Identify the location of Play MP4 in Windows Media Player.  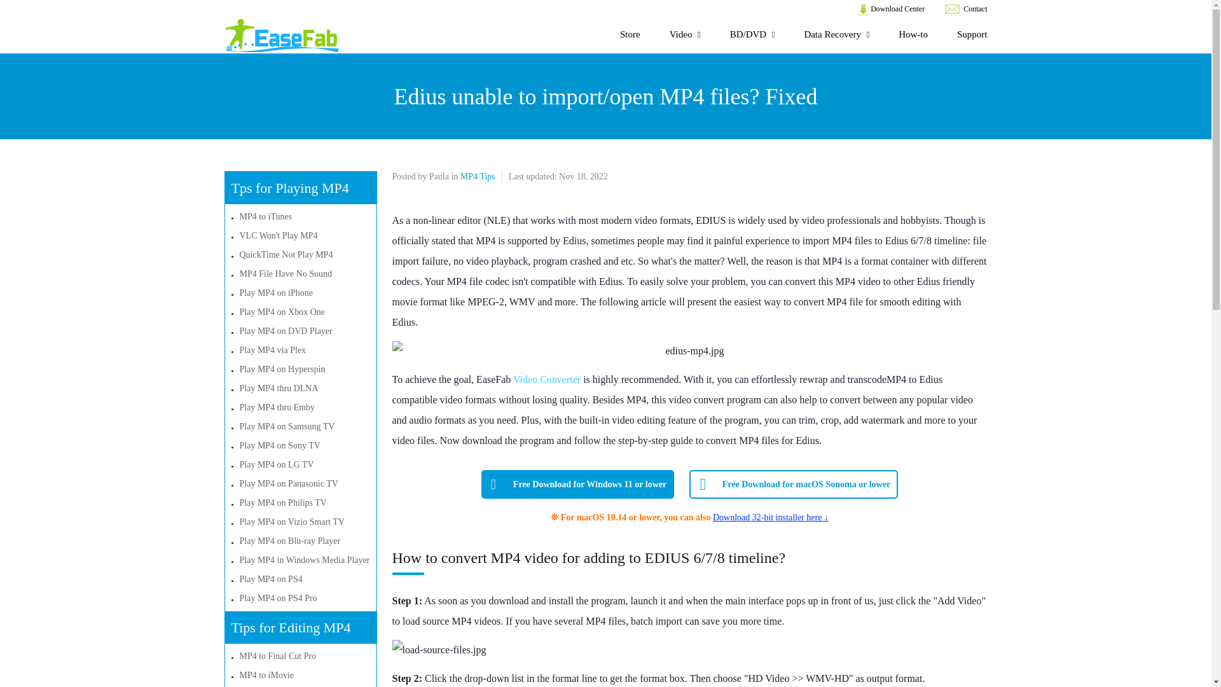
(304, 560).